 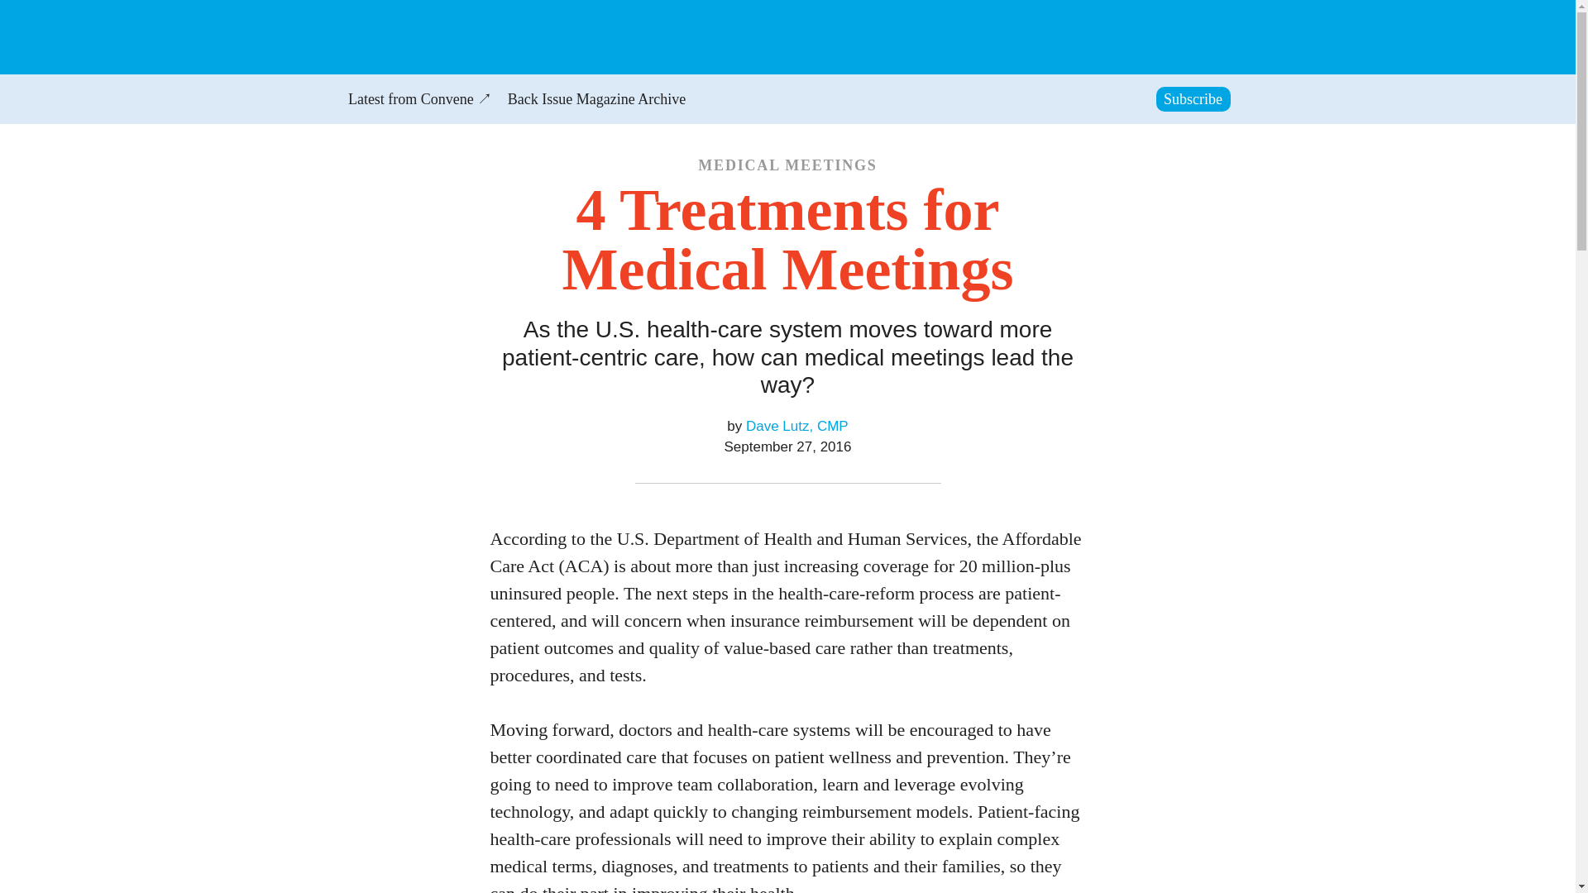 I want to click on PCMA CONVENE, so click(x=437, y=41).